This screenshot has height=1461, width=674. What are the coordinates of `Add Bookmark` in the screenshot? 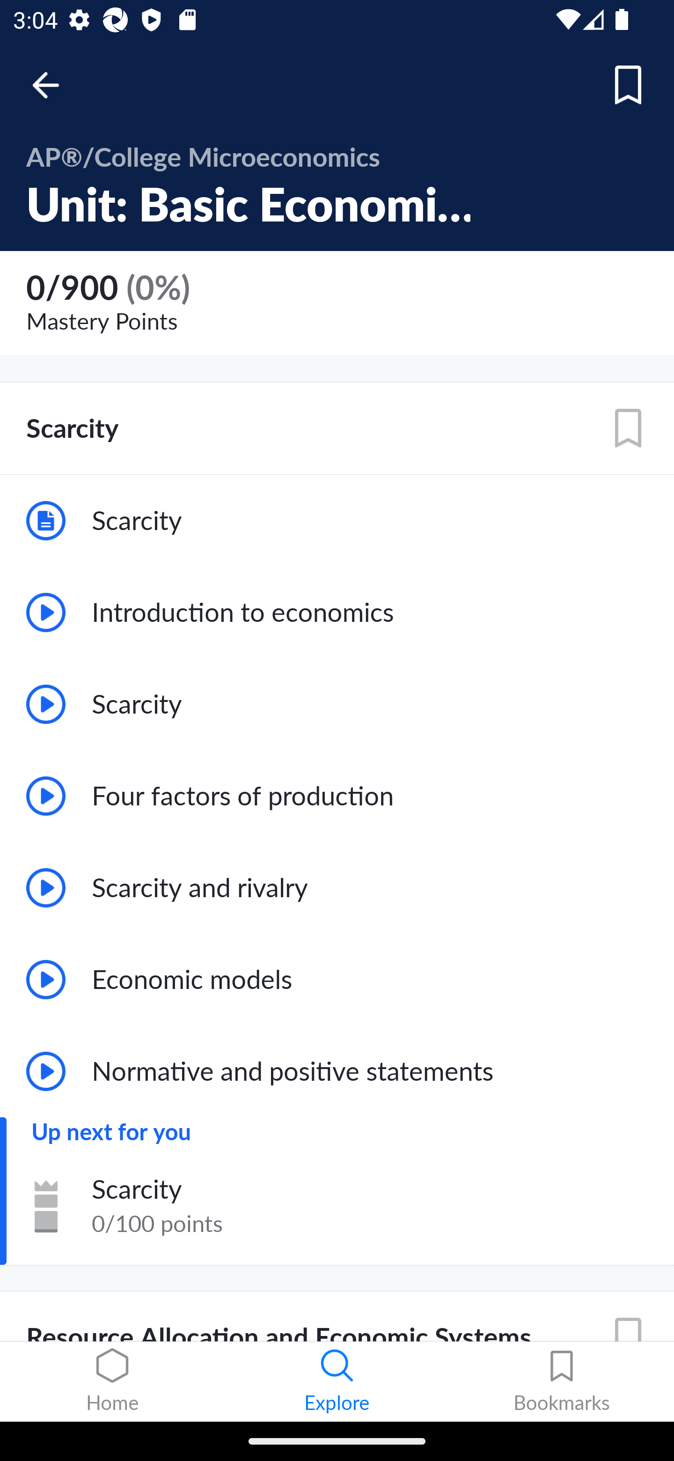 It's located at (628, 428).